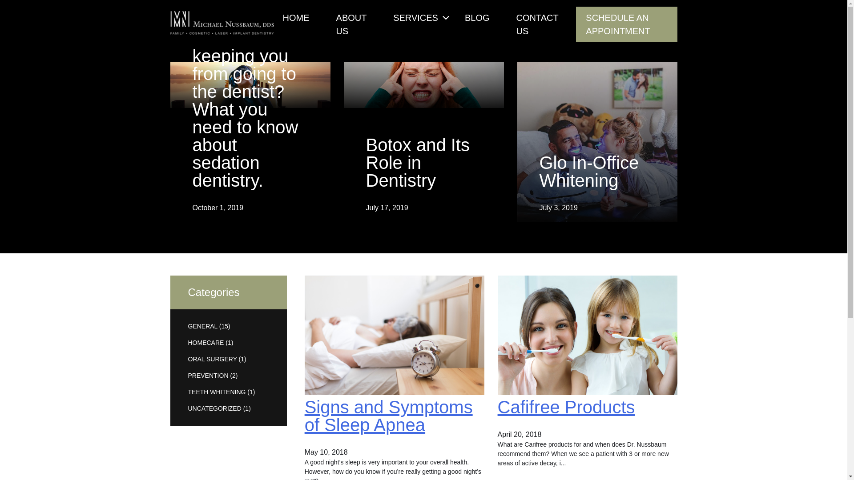 This screenshot has width=854, height=480. Describe the element at coordinates (217, 392) in the screenshot. I see `TEETH WHITENING` at that location.